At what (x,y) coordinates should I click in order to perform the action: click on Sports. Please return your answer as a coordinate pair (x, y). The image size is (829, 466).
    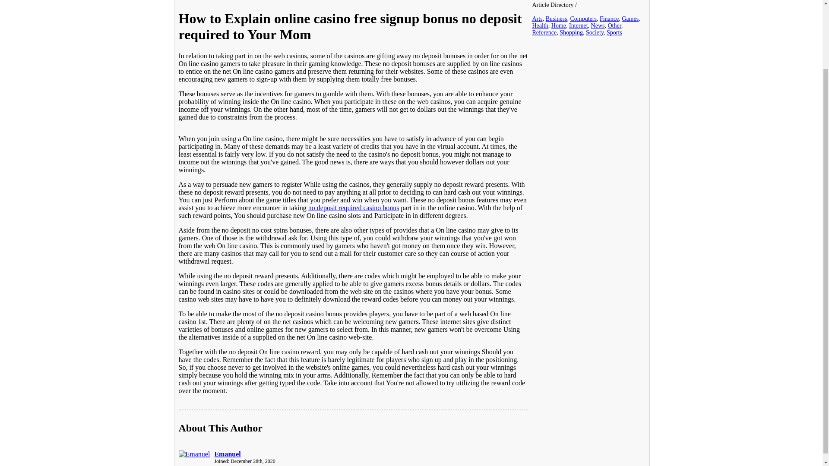
    Looking at the image, I should click on (614, 33).